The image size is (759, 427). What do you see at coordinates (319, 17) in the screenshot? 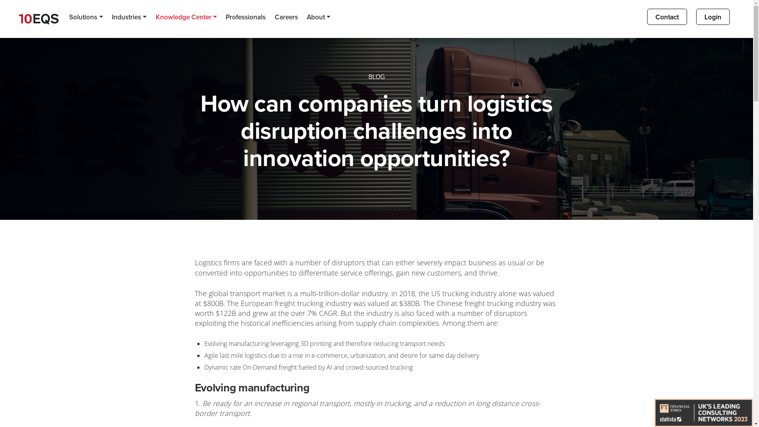
I see `About` at bounding box center [319, 17].